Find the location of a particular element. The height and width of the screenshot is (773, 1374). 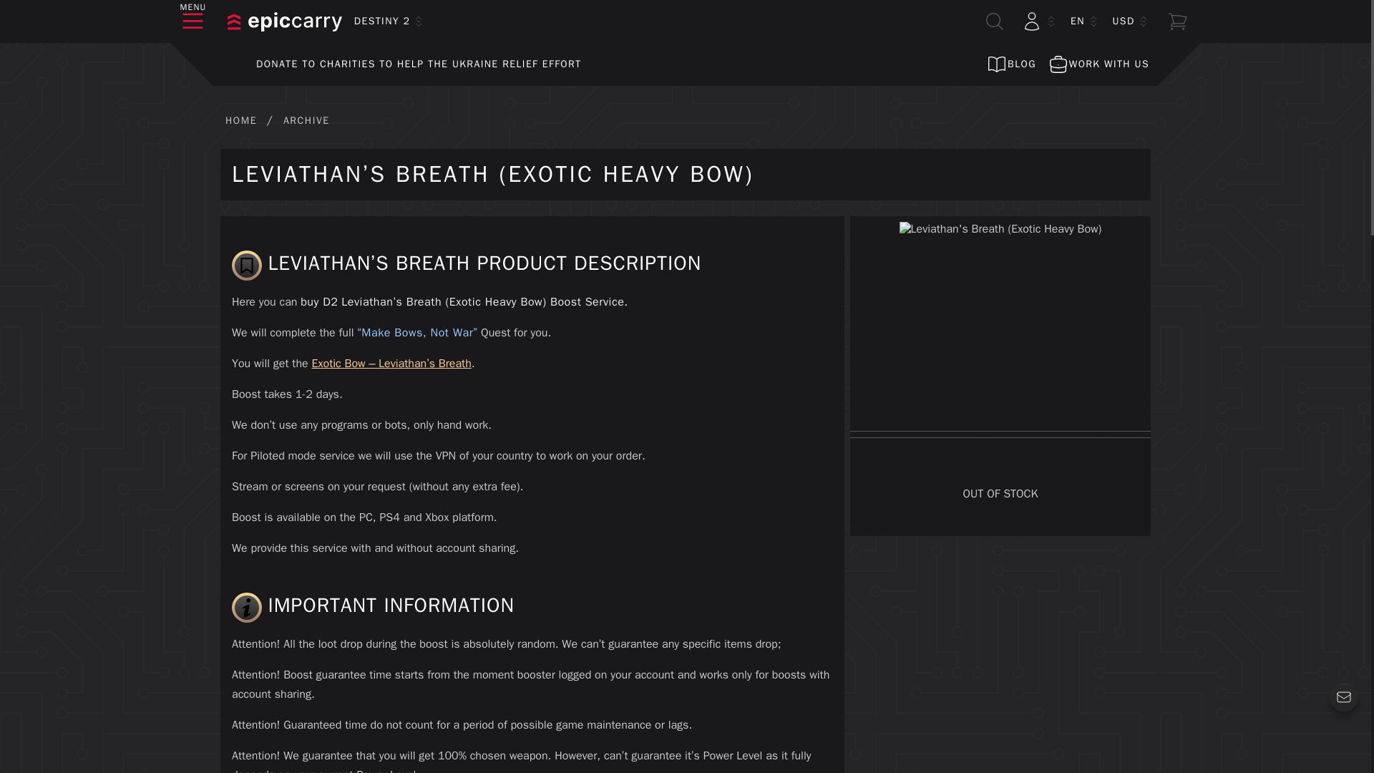

BLOG is located at coordinates (1010, 64).